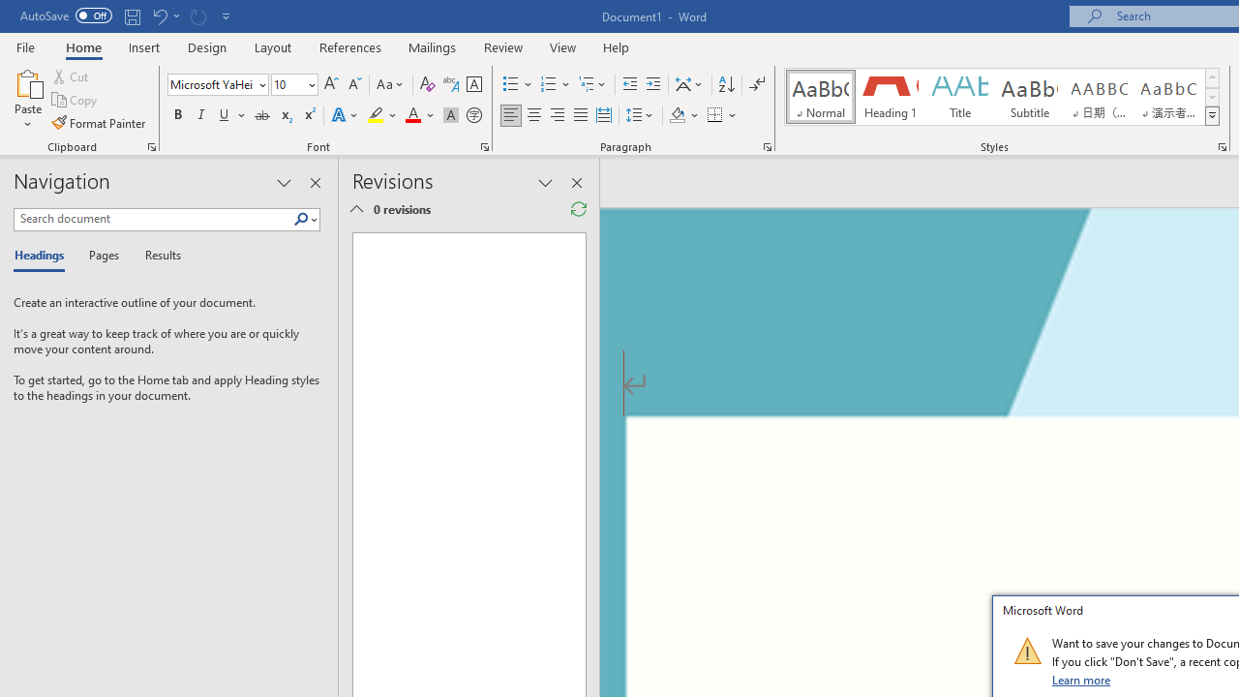 The image size is (1239, 697). What do you see at coordinates (217, 85) in the screenshot?
I see `Font` at bounding box center [217, 85].